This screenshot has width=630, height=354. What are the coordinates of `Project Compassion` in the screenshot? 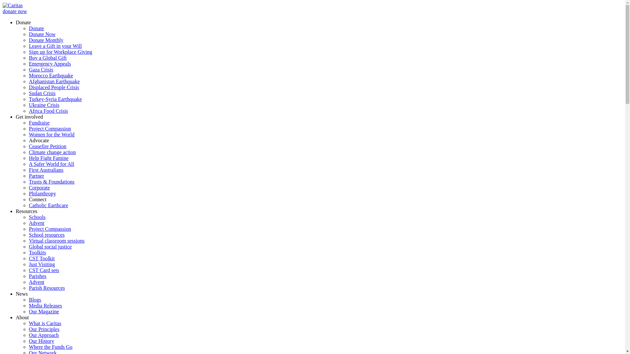 It's located at (50, 128).